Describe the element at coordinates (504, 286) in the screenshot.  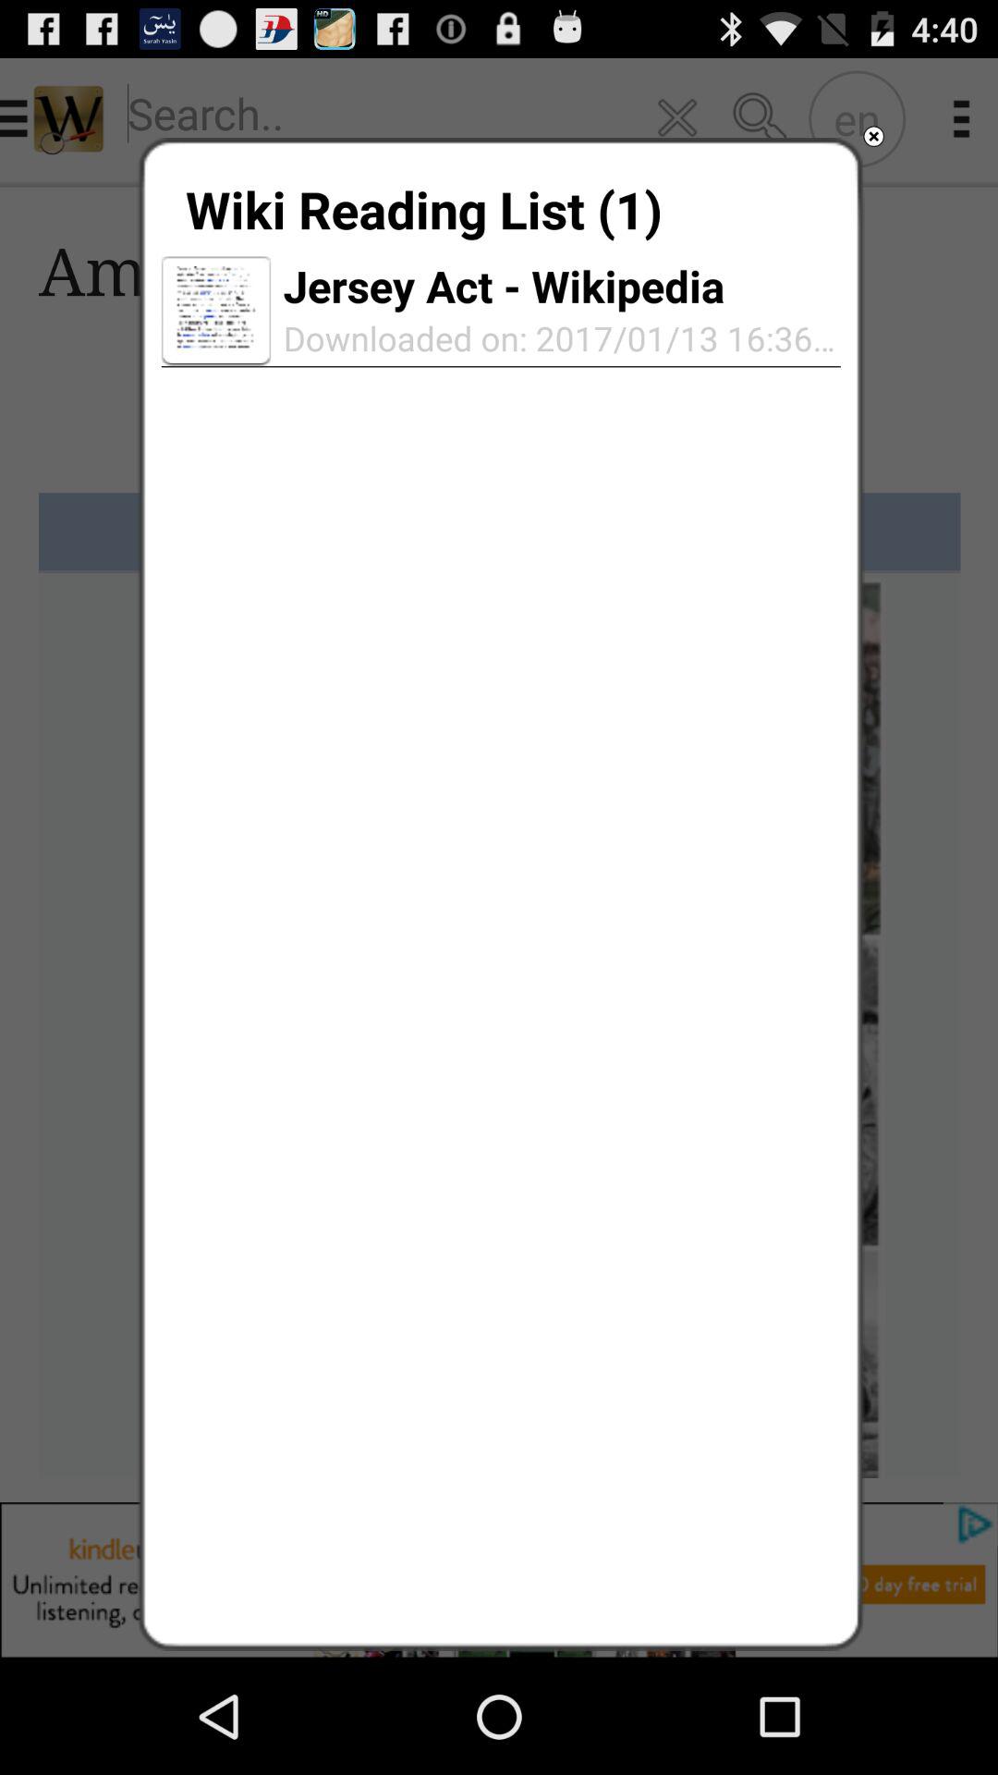
I see `click item above downloaded on 2017 item` at that location.